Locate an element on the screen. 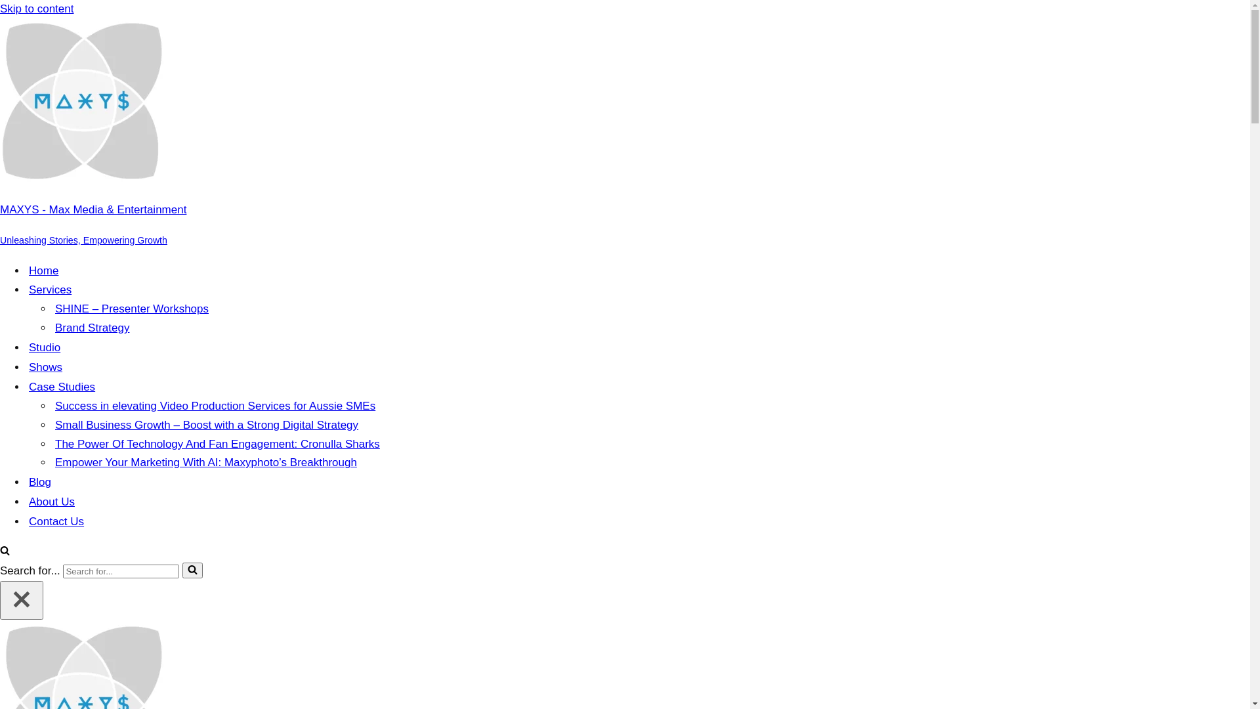 The height and width of the screenshot is (709, 1260). The Power Of Technology And Fan Engagement: Cronulla Sharks is located at coordinates (218, 445).